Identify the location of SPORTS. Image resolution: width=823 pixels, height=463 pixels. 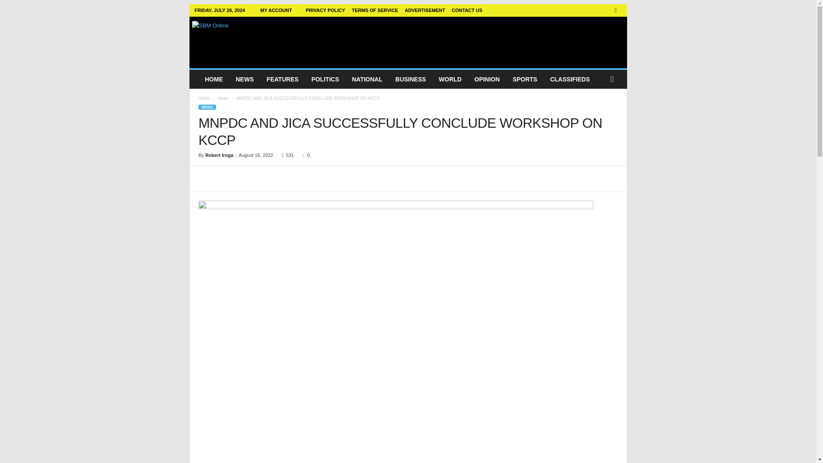
(525, 79).